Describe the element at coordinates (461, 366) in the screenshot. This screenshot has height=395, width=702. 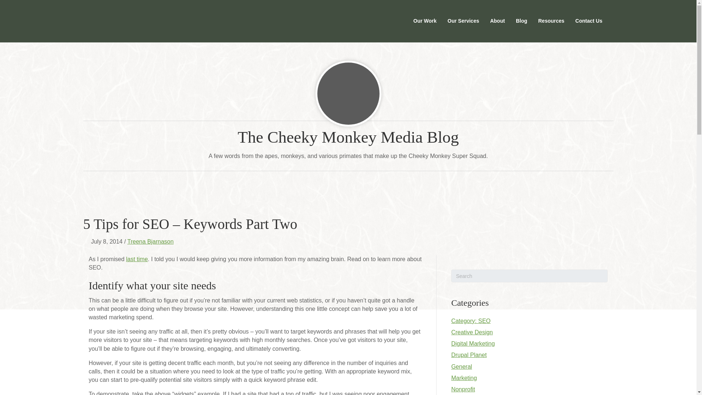
I see `General` at that location.